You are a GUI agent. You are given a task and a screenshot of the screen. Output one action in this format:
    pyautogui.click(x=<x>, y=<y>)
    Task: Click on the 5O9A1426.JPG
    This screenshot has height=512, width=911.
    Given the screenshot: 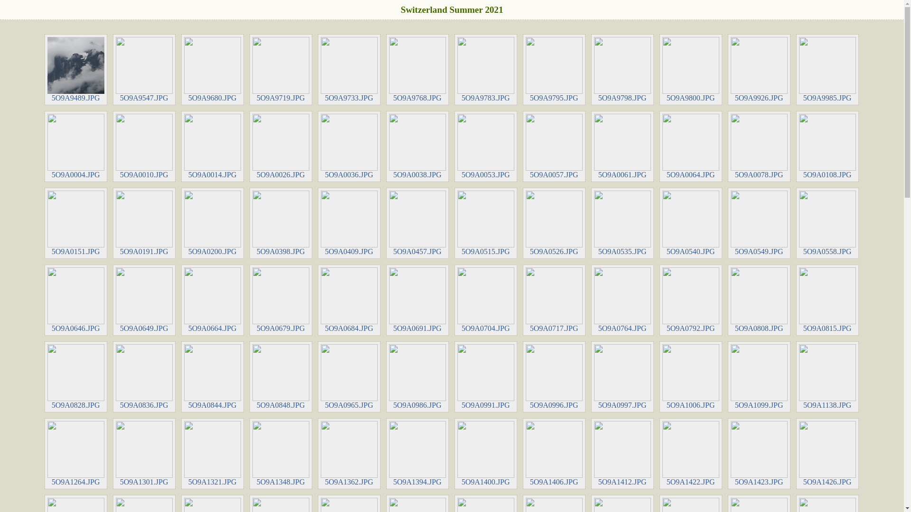 What is the action you would take?
    pyautogui.click(x=827, y=454)
    